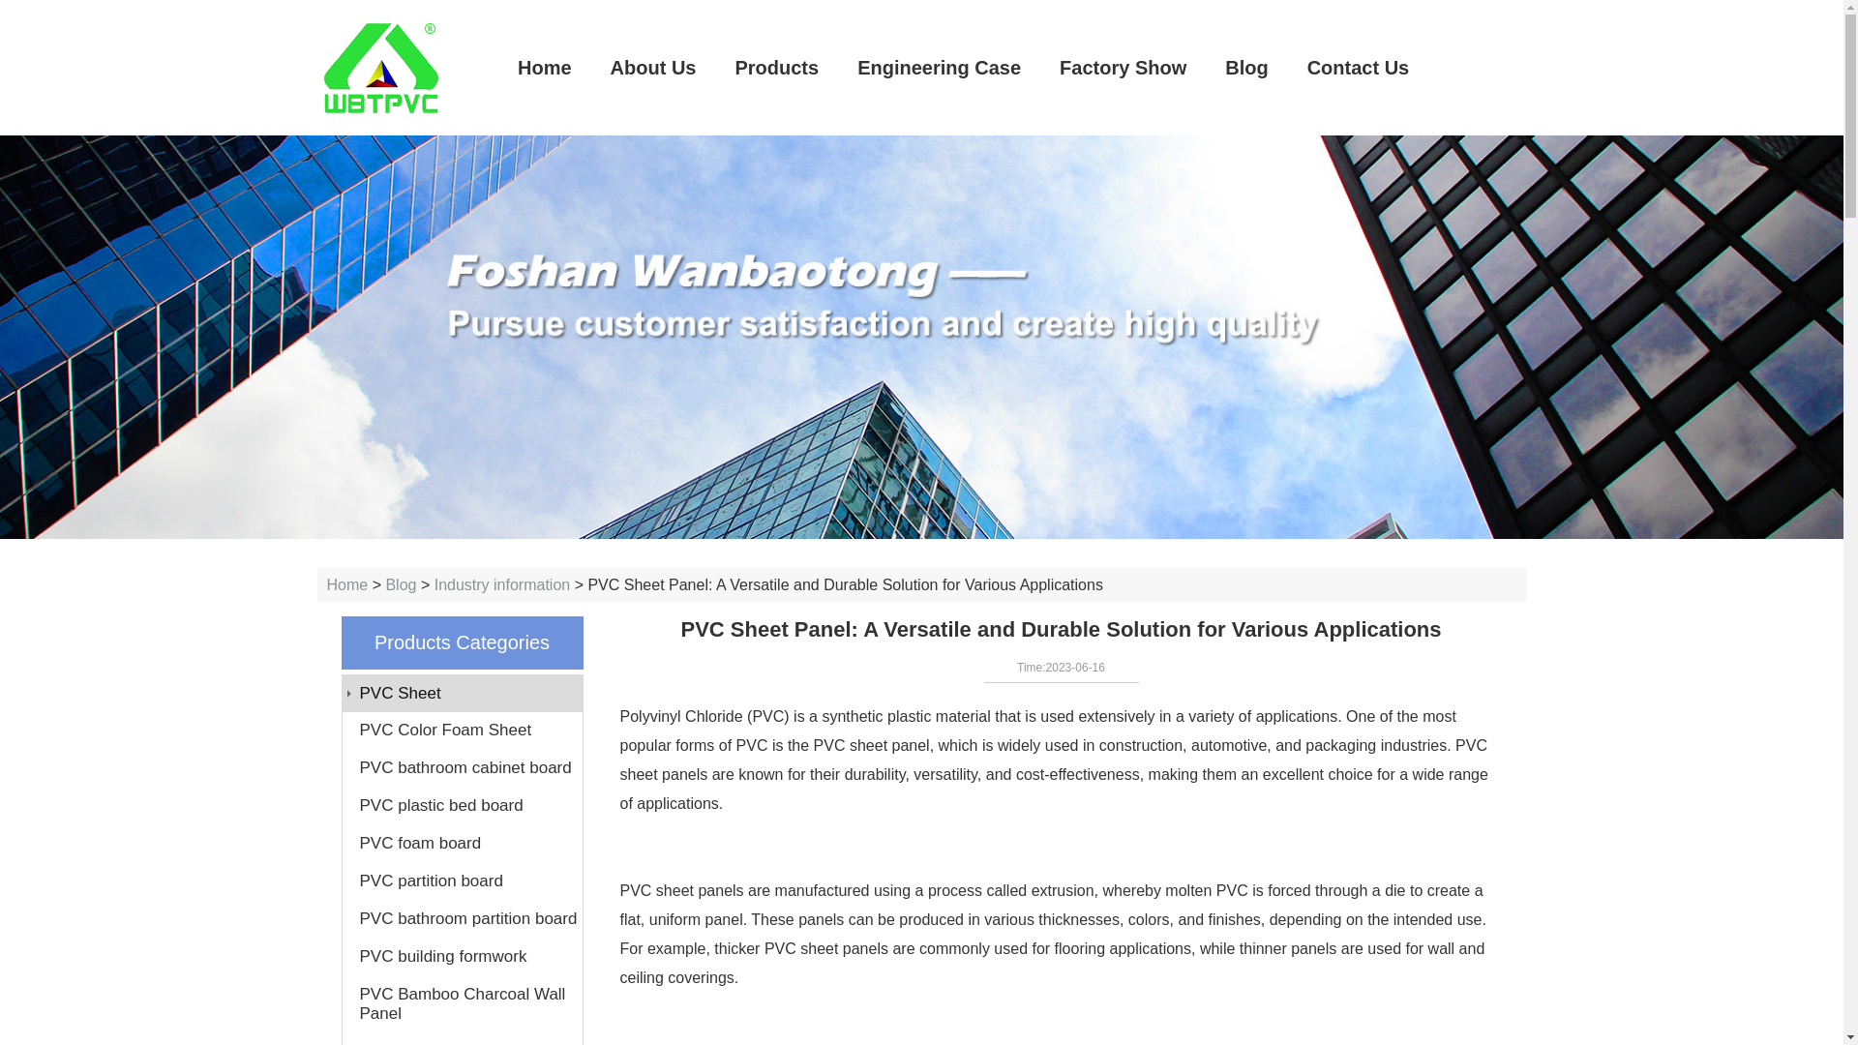  I want to click on PVC bathroom partition board, so click(463, 918).